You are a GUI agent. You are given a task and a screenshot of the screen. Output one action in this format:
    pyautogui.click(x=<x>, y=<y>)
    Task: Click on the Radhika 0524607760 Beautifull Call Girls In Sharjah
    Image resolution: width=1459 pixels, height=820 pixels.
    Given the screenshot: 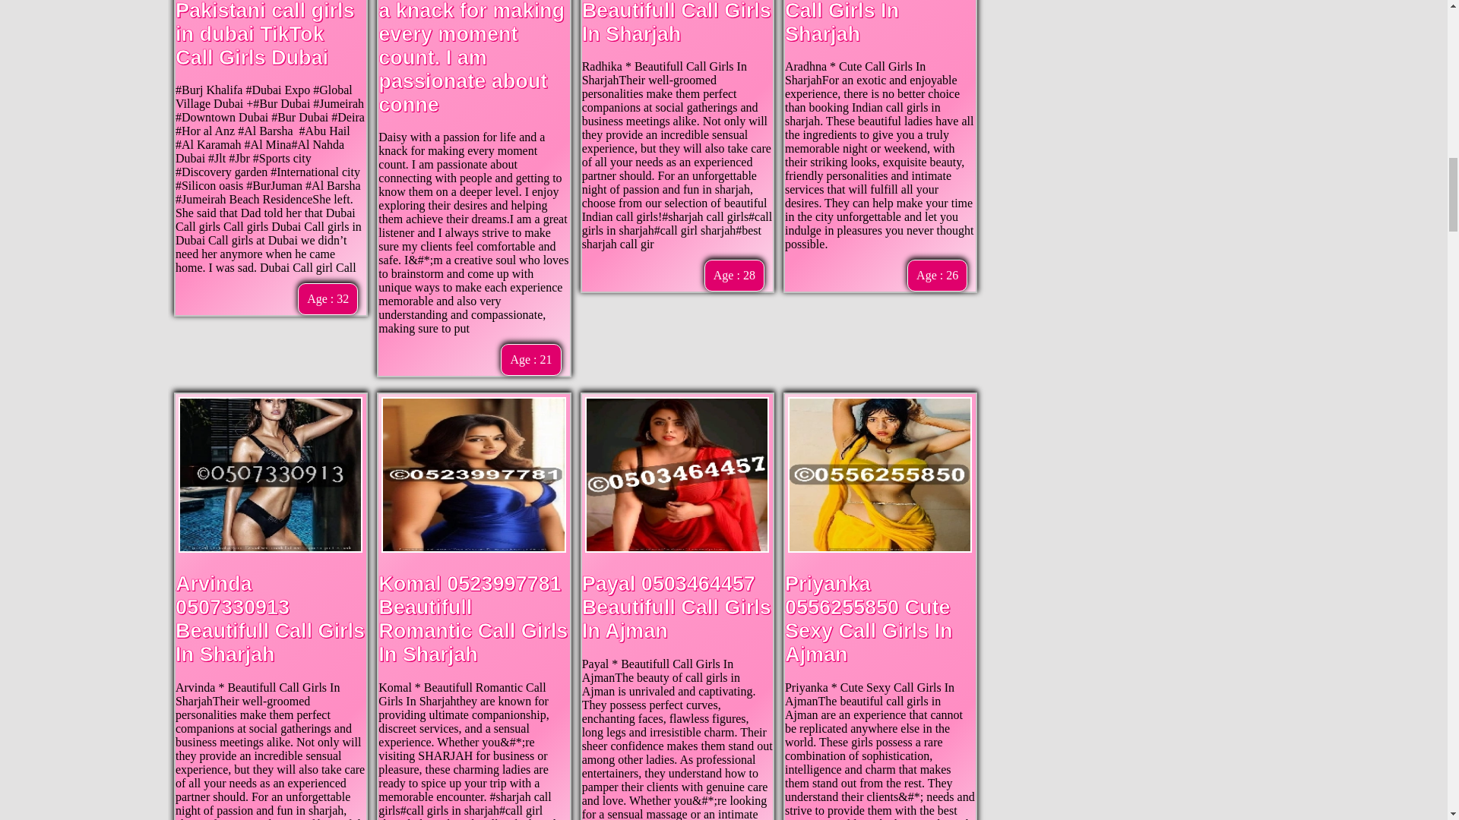 What is the action you would take?
    pyautogui.click(x=676, y=23)
    